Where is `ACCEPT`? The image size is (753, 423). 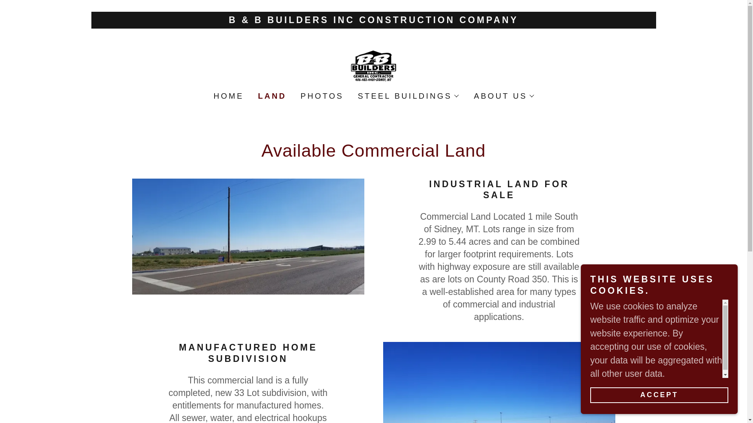 ACCEPT is located at coordinates (659, 395).